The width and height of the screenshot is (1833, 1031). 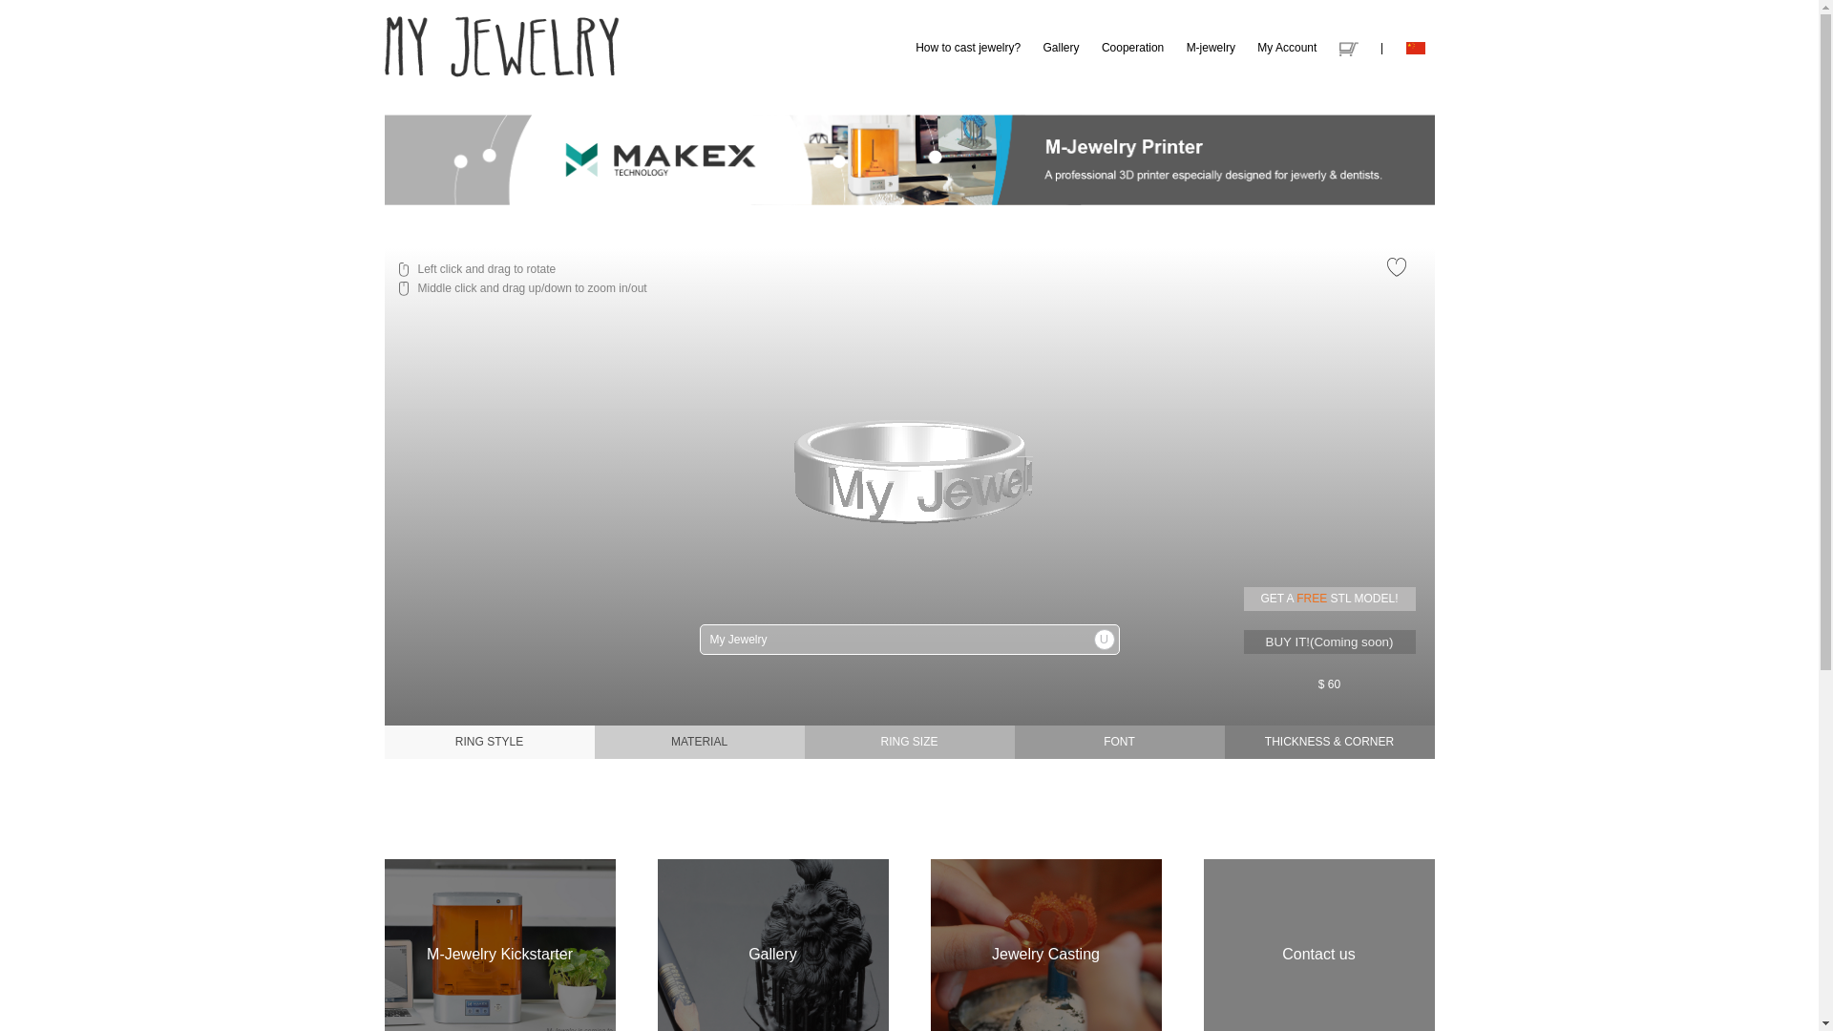 What do you see at coordinates (1329, 600) in the screenshot?
I see `GET A FREE STL MODEL!` at bounding box center [1329, 600].